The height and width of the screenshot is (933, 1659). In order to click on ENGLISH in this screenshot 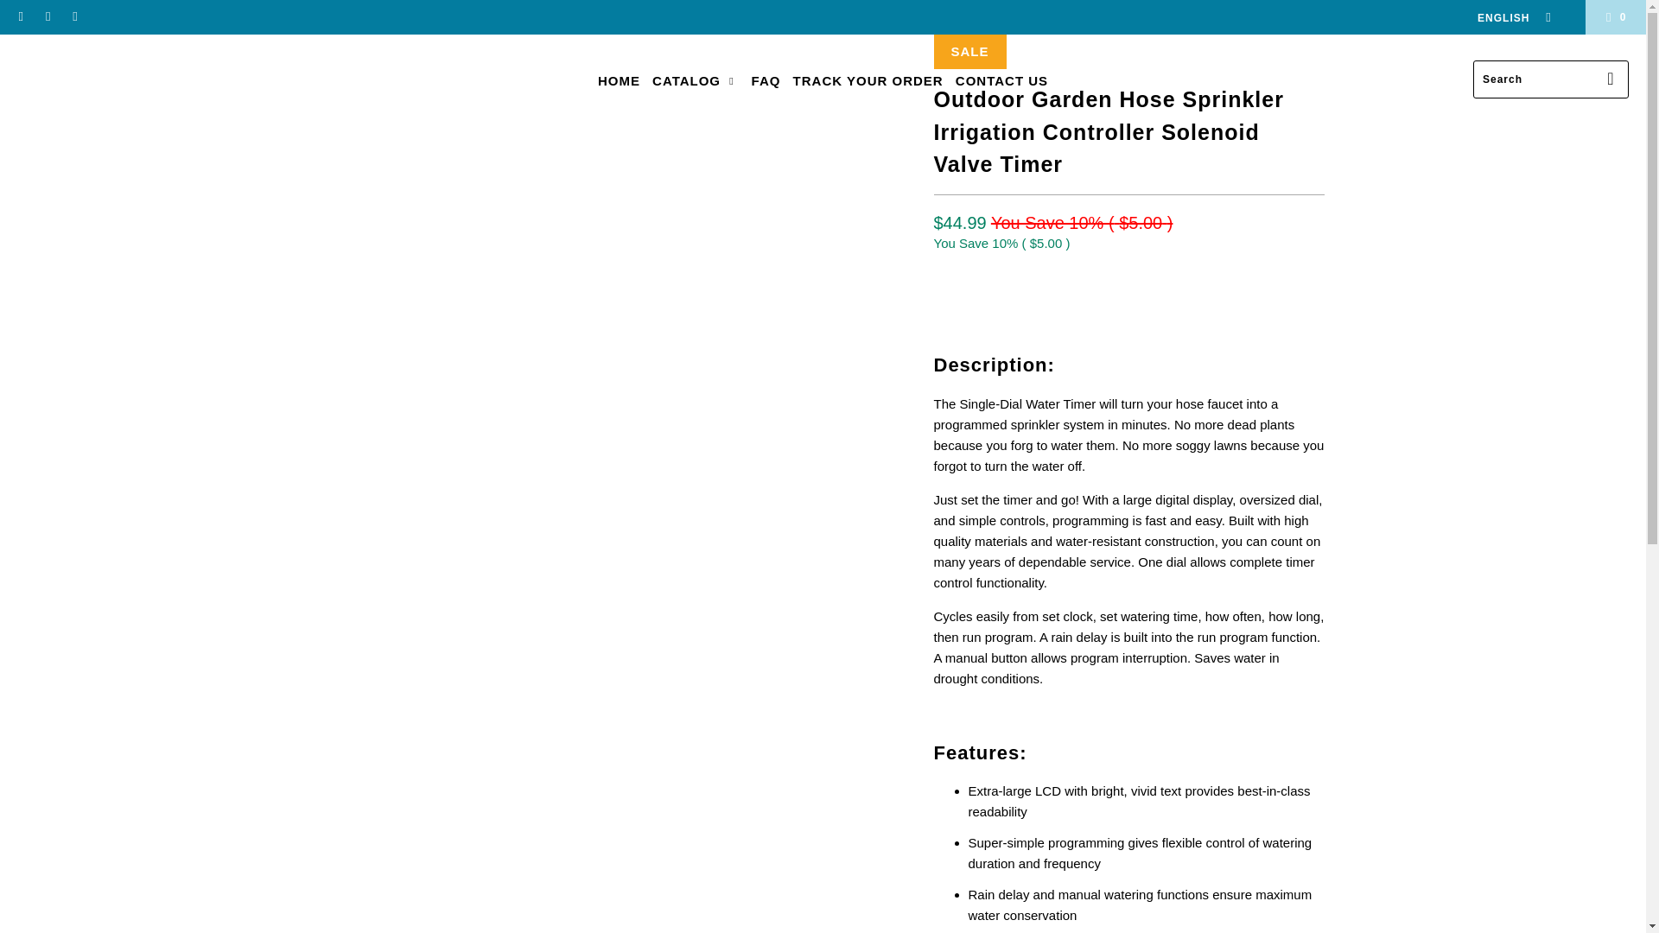, I will do `click(1509, 17)`.